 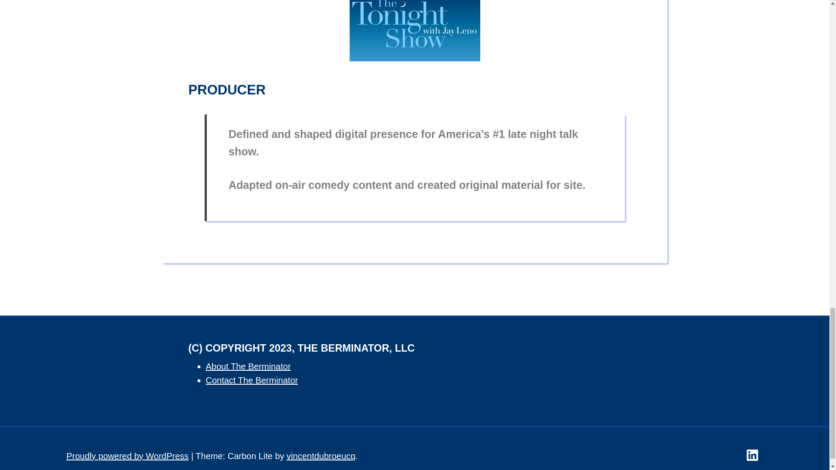 I want to click on Contact The Berminator, so click(x=252, y=380).